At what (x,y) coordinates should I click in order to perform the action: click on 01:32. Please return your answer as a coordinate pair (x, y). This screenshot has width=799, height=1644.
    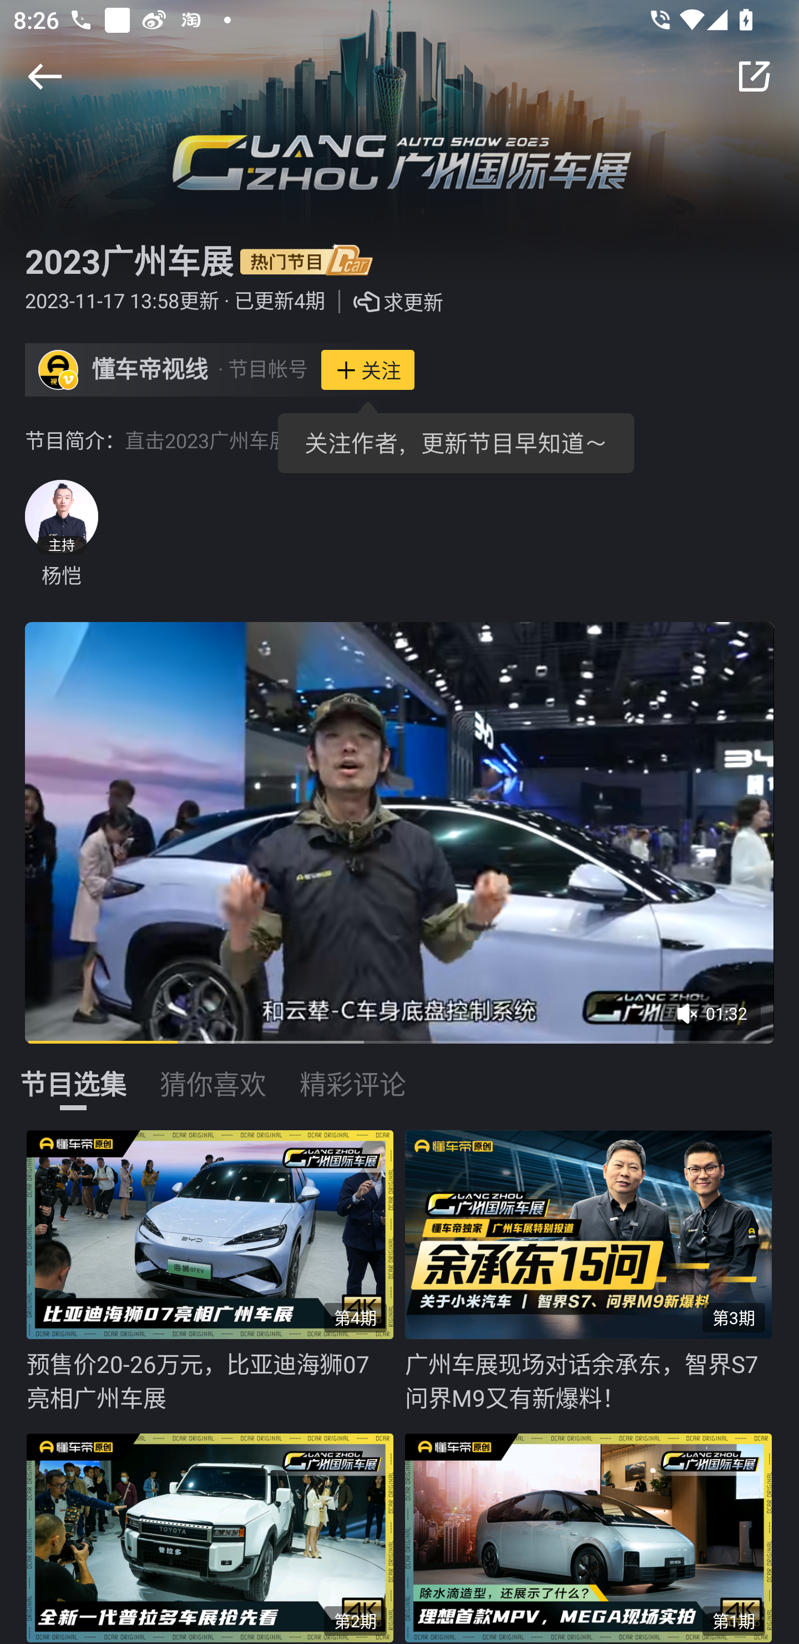
    Looking at the image, I should click on (718, 1020).